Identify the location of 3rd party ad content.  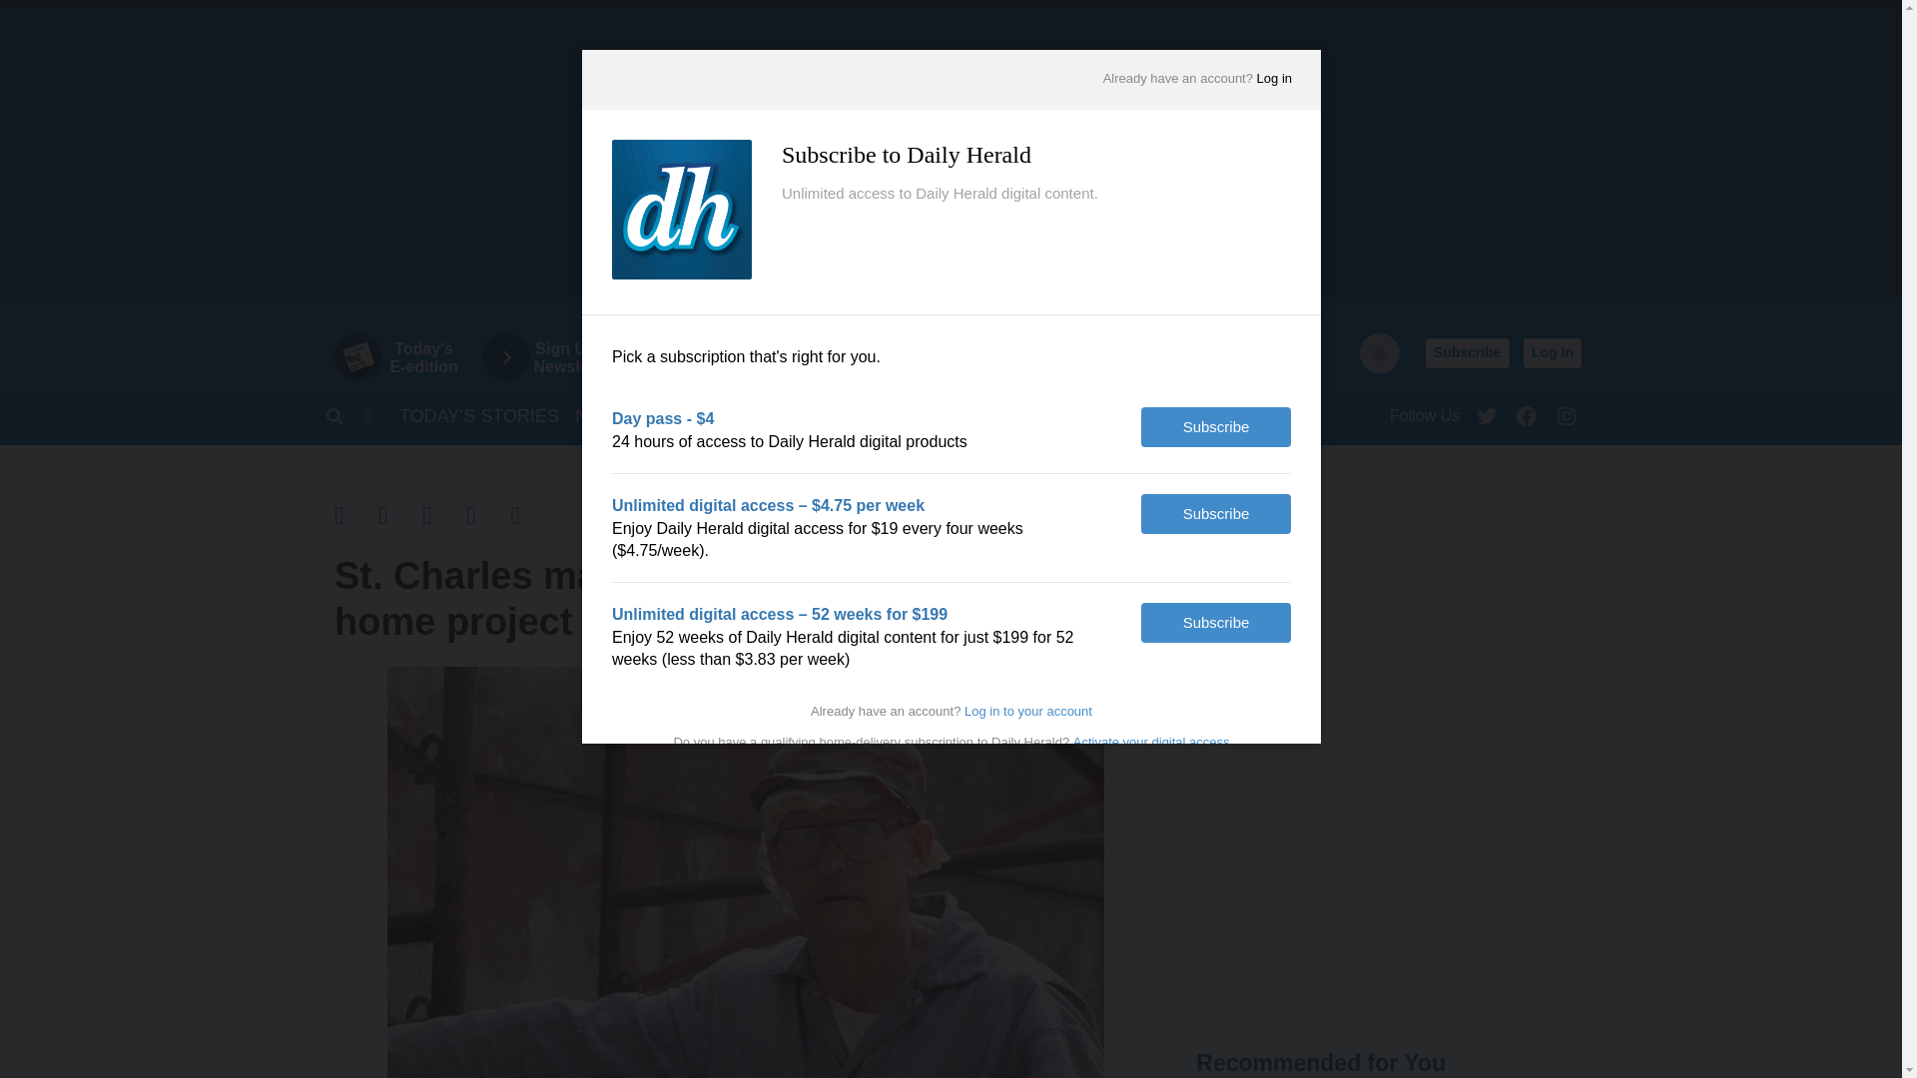
(1133, 415).